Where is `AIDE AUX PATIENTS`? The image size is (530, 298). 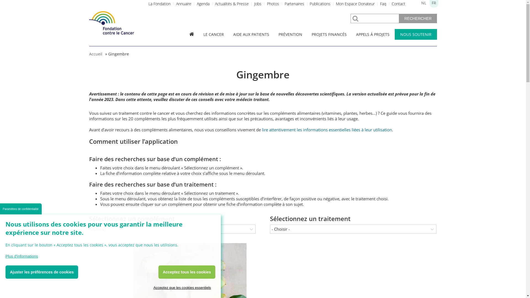
AIDE AUX PATIENTS is located at coordinates (251, 34).